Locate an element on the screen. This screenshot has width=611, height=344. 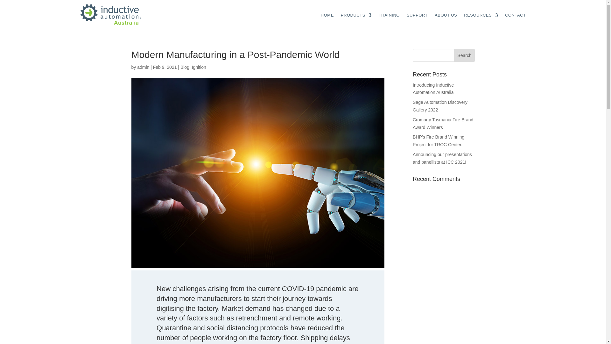
Ignition is located at coordinates (199, 67).